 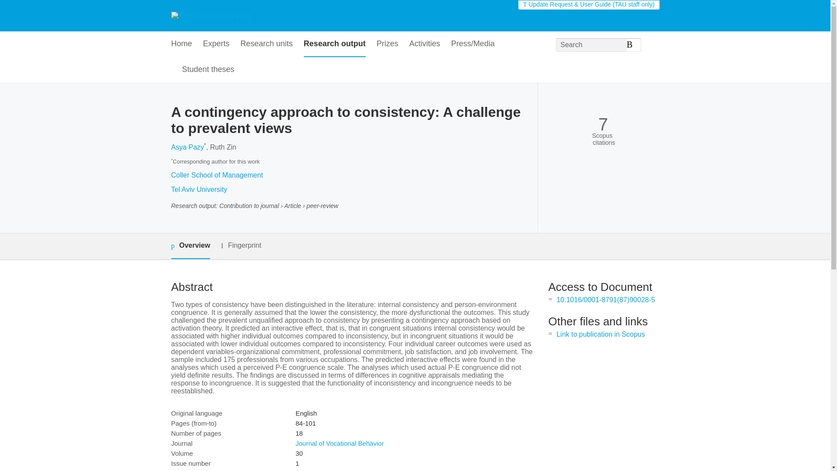 What do you see at coordinates (335, 44) in the screenshot?
I see `Research output` at bounding box center [335, 44].